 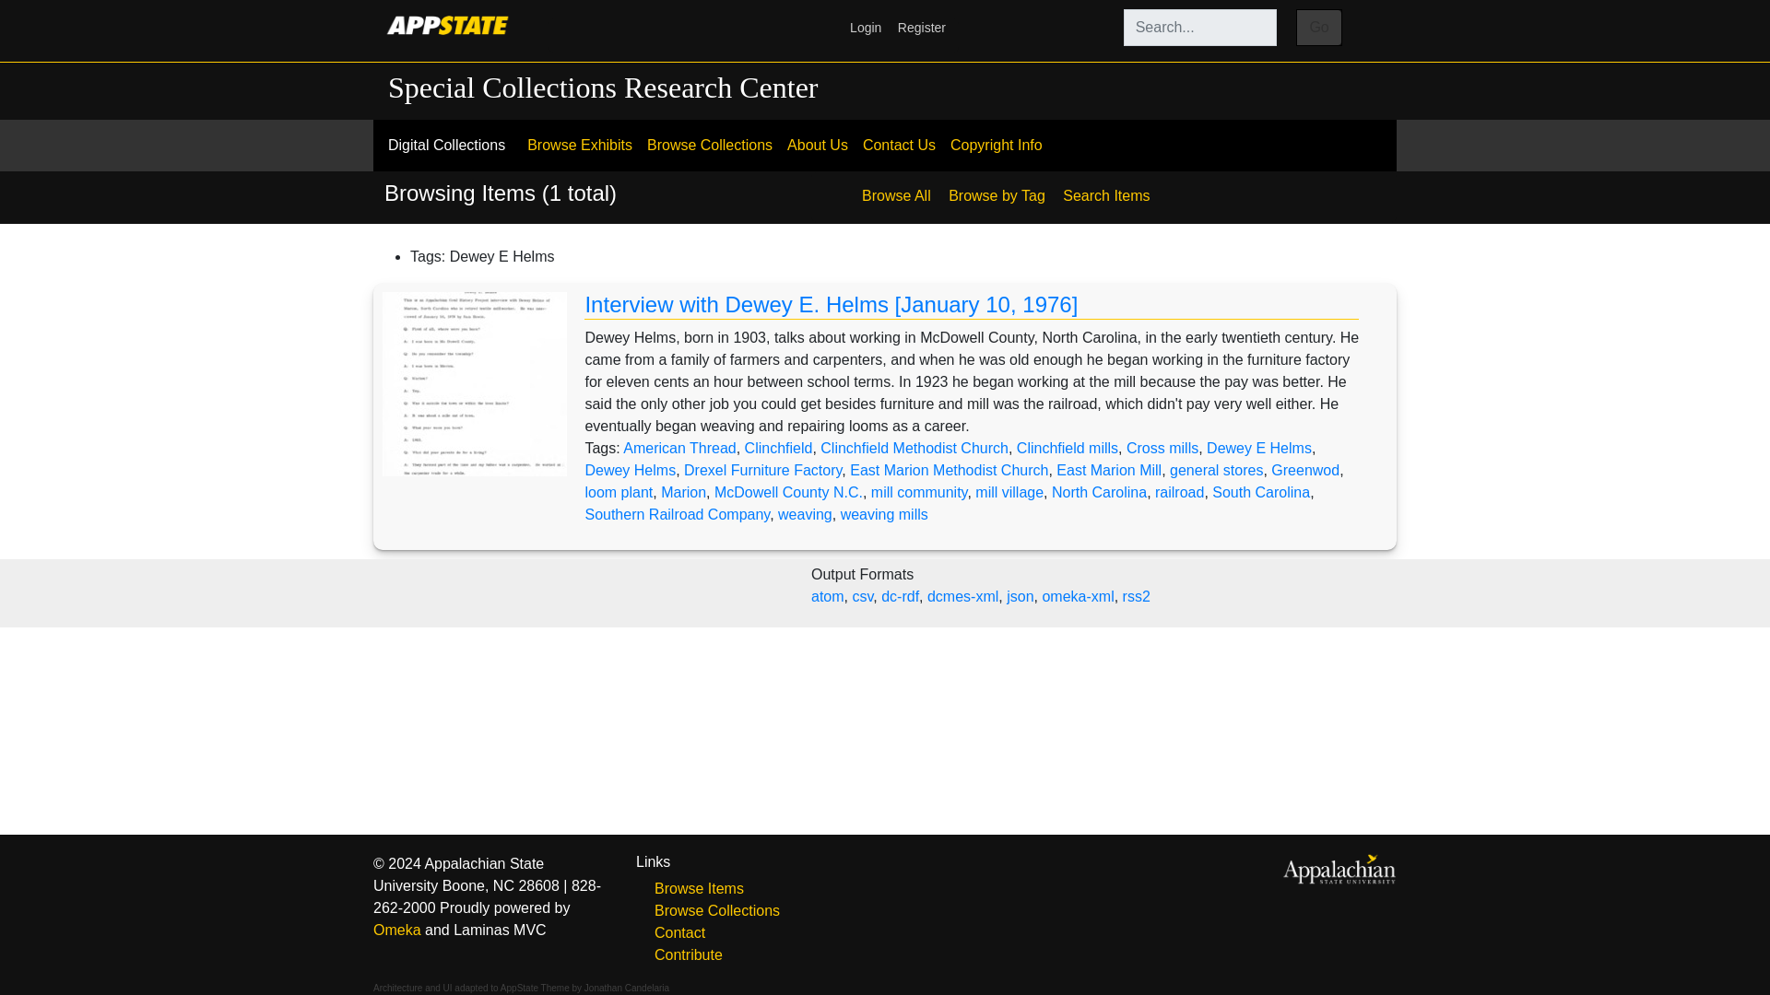 What do you see at coordinates (683, 492) in the screenshot?
I see `Marion` at bounding box center [683, 492].